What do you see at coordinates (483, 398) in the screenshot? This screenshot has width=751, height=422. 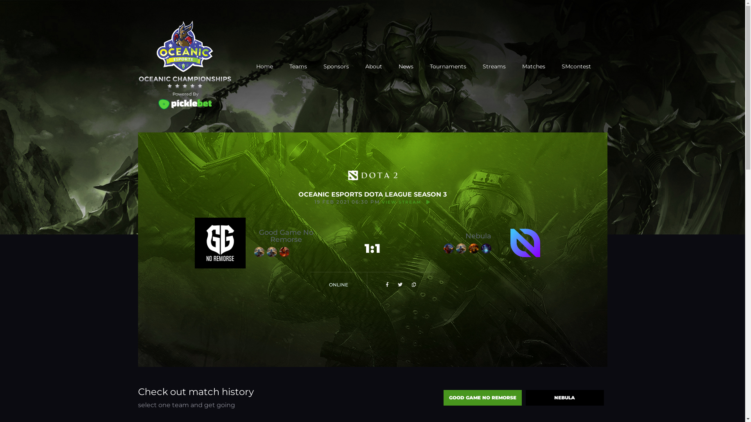 I see `GOOD GAME NO REMORSE` at bounding box center [483, 398].